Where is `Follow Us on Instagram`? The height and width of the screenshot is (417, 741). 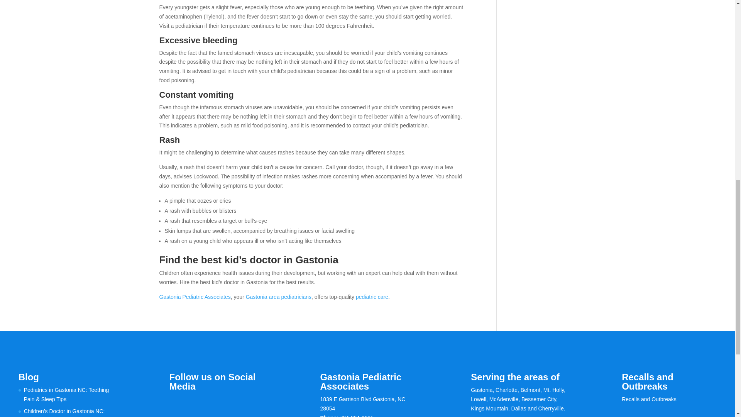
Follow Us on Instagram is located at coordinates (208, 403).